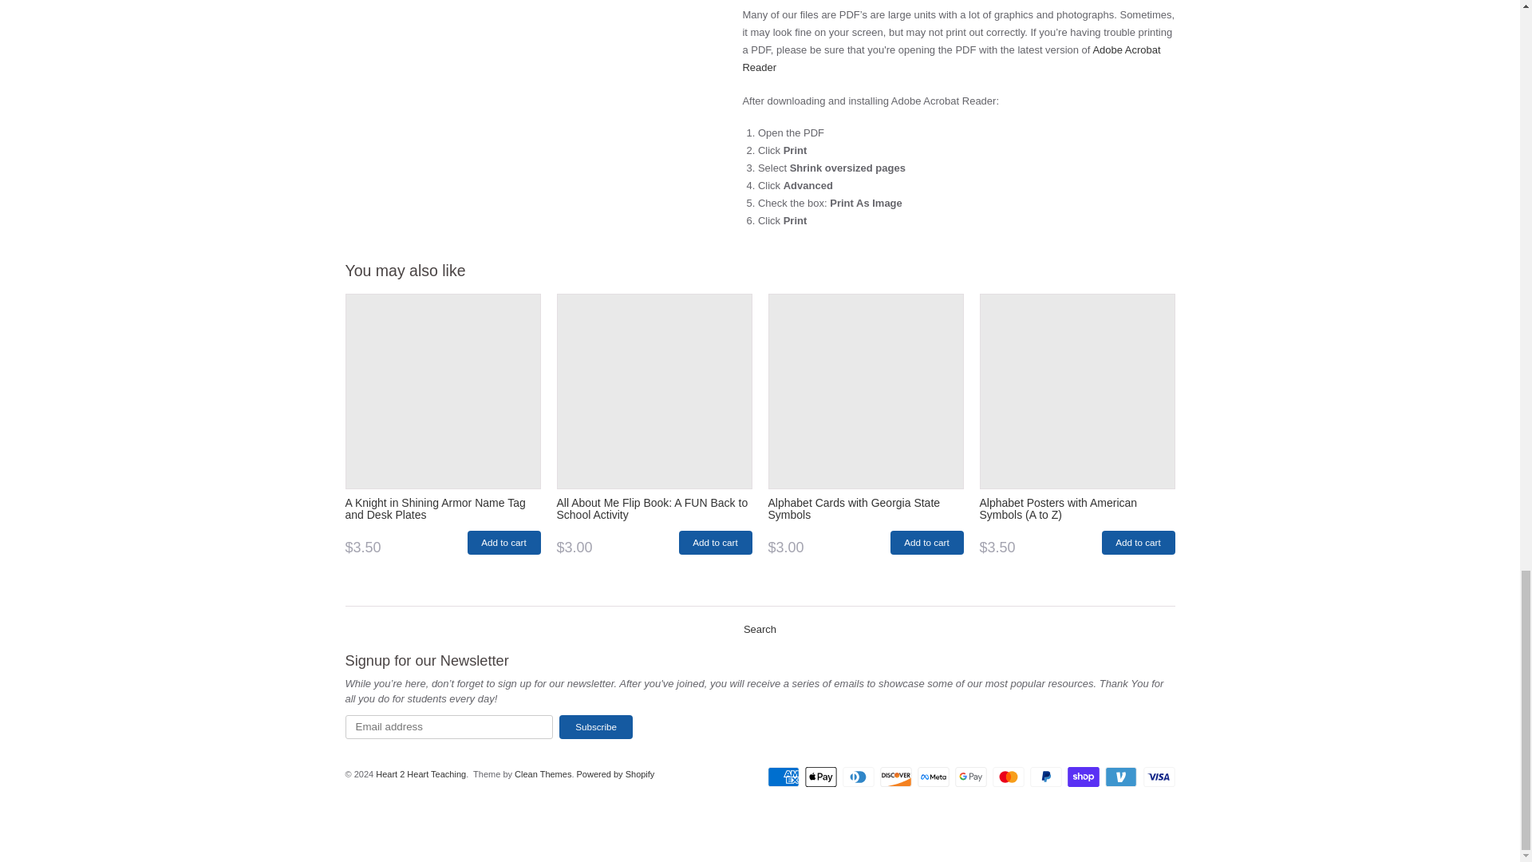  Describe the element at coordinates (1084, 777) in the screenshot. I see `Shop Pay` at that location.